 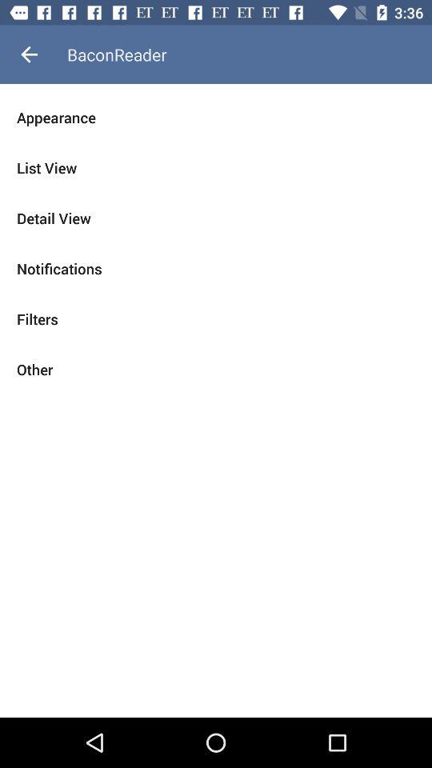 I want to click on turn on item below notifications icon, so click(x=216, y=318).